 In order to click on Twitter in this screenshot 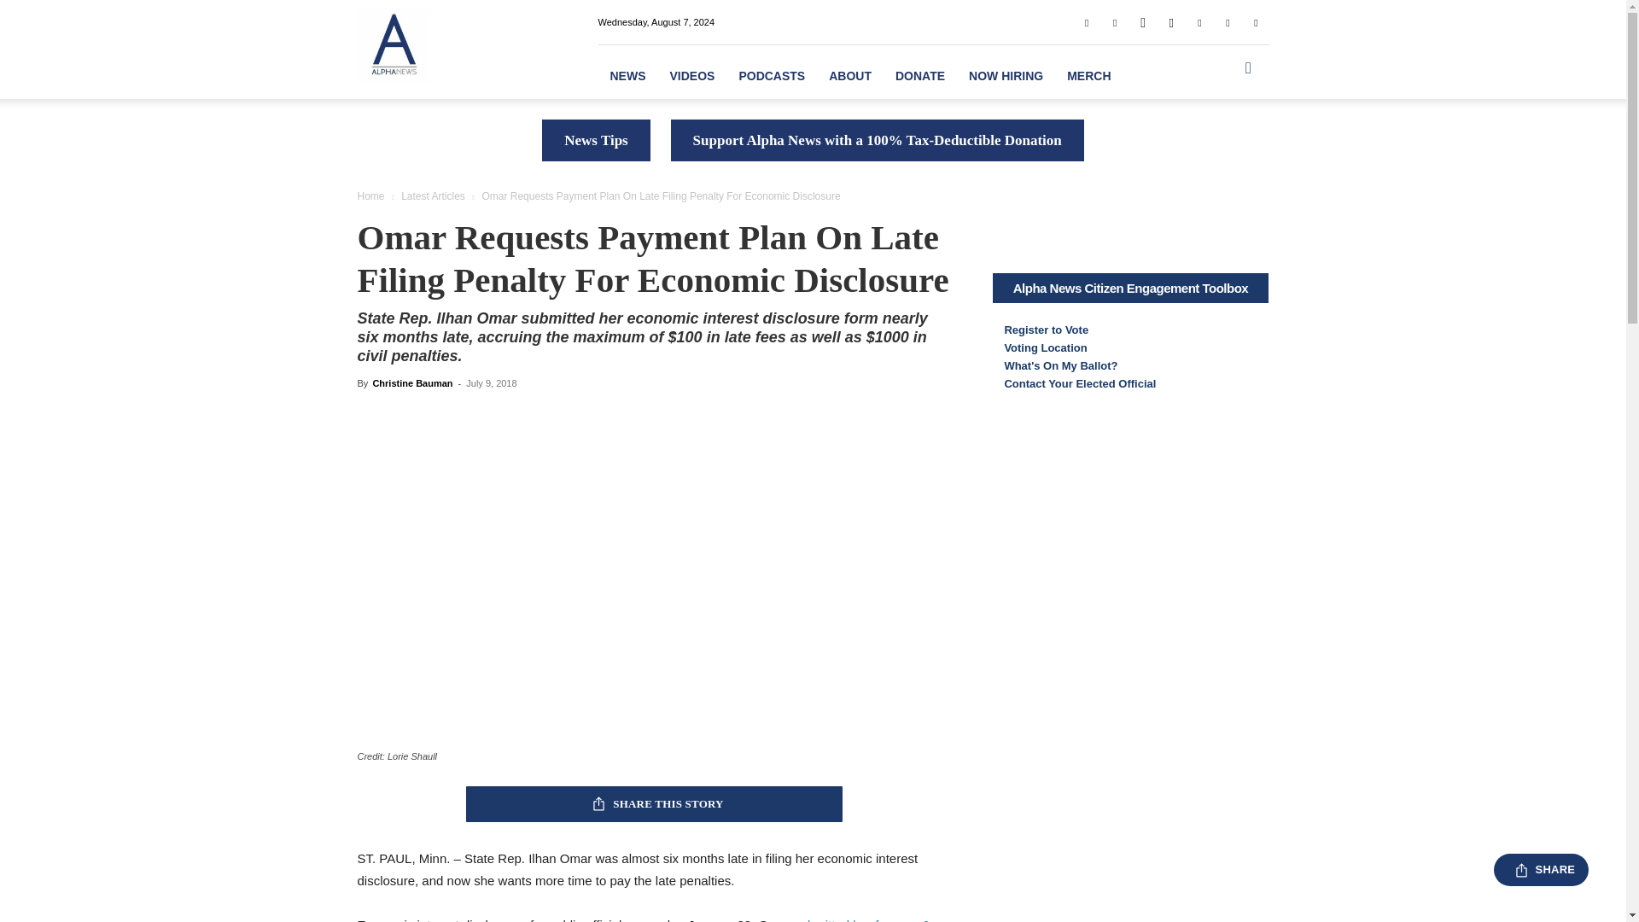, I will do `click(1228, 21)`.